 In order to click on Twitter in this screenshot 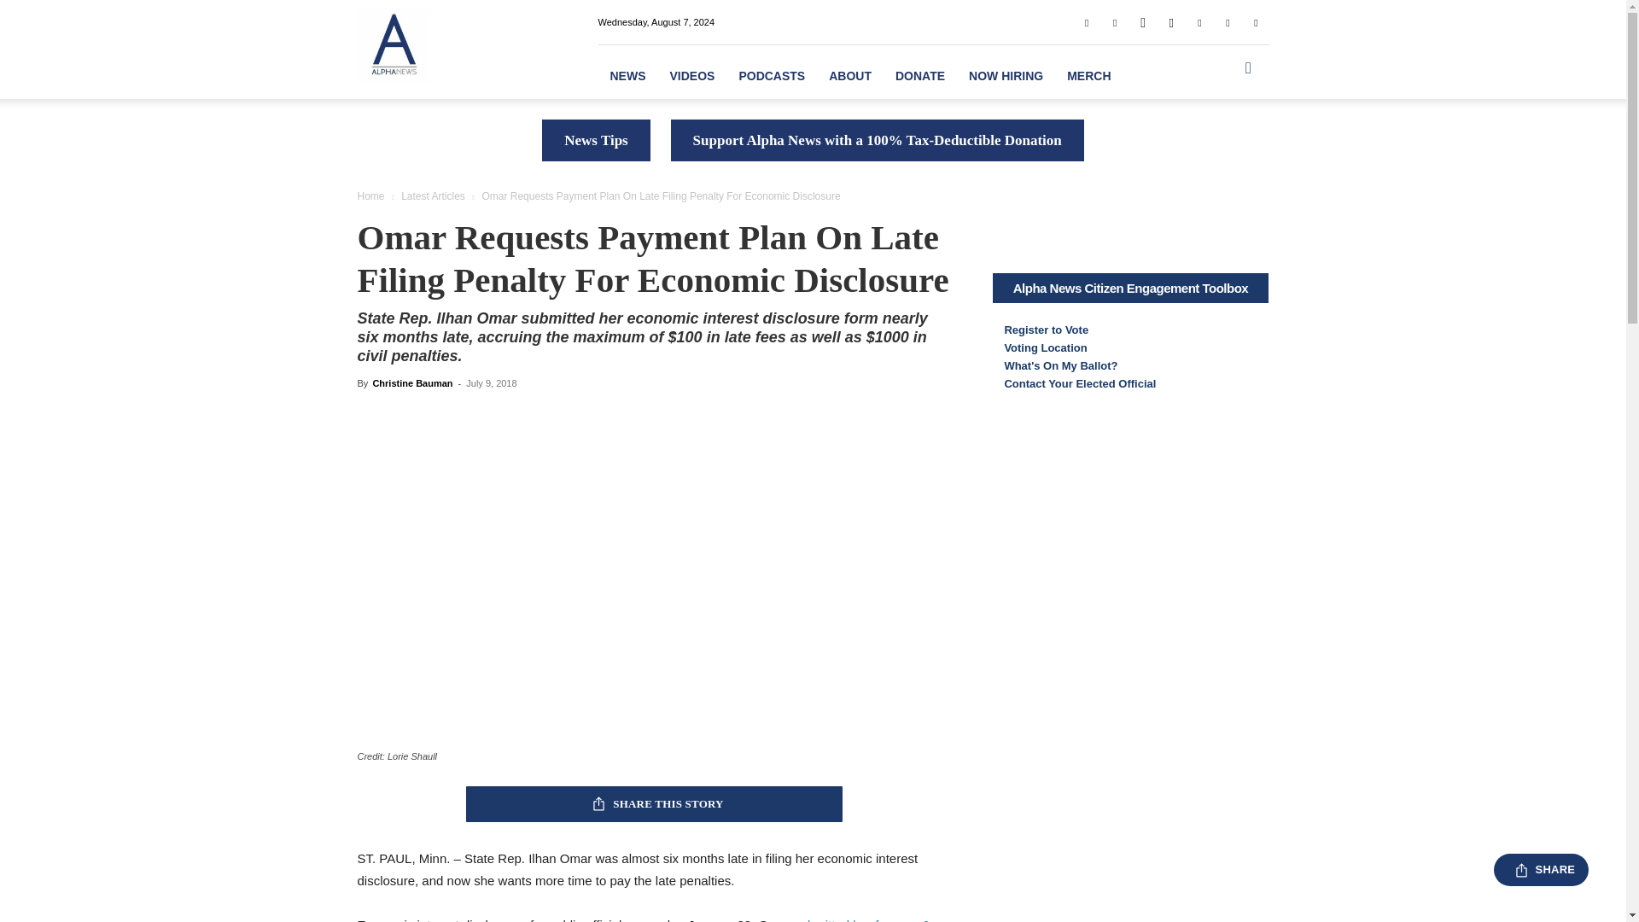, I will do `click(1228, 21)`.